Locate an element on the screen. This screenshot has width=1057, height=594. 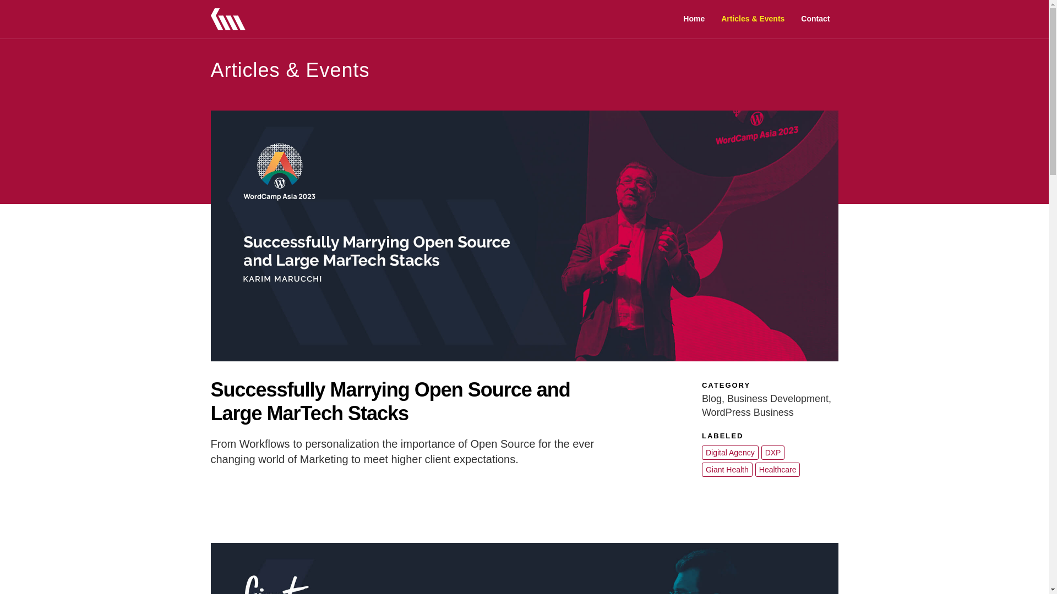
Successfully Marrying Open Source and Large MarTech Stacks is located at coordinates (390, 402).